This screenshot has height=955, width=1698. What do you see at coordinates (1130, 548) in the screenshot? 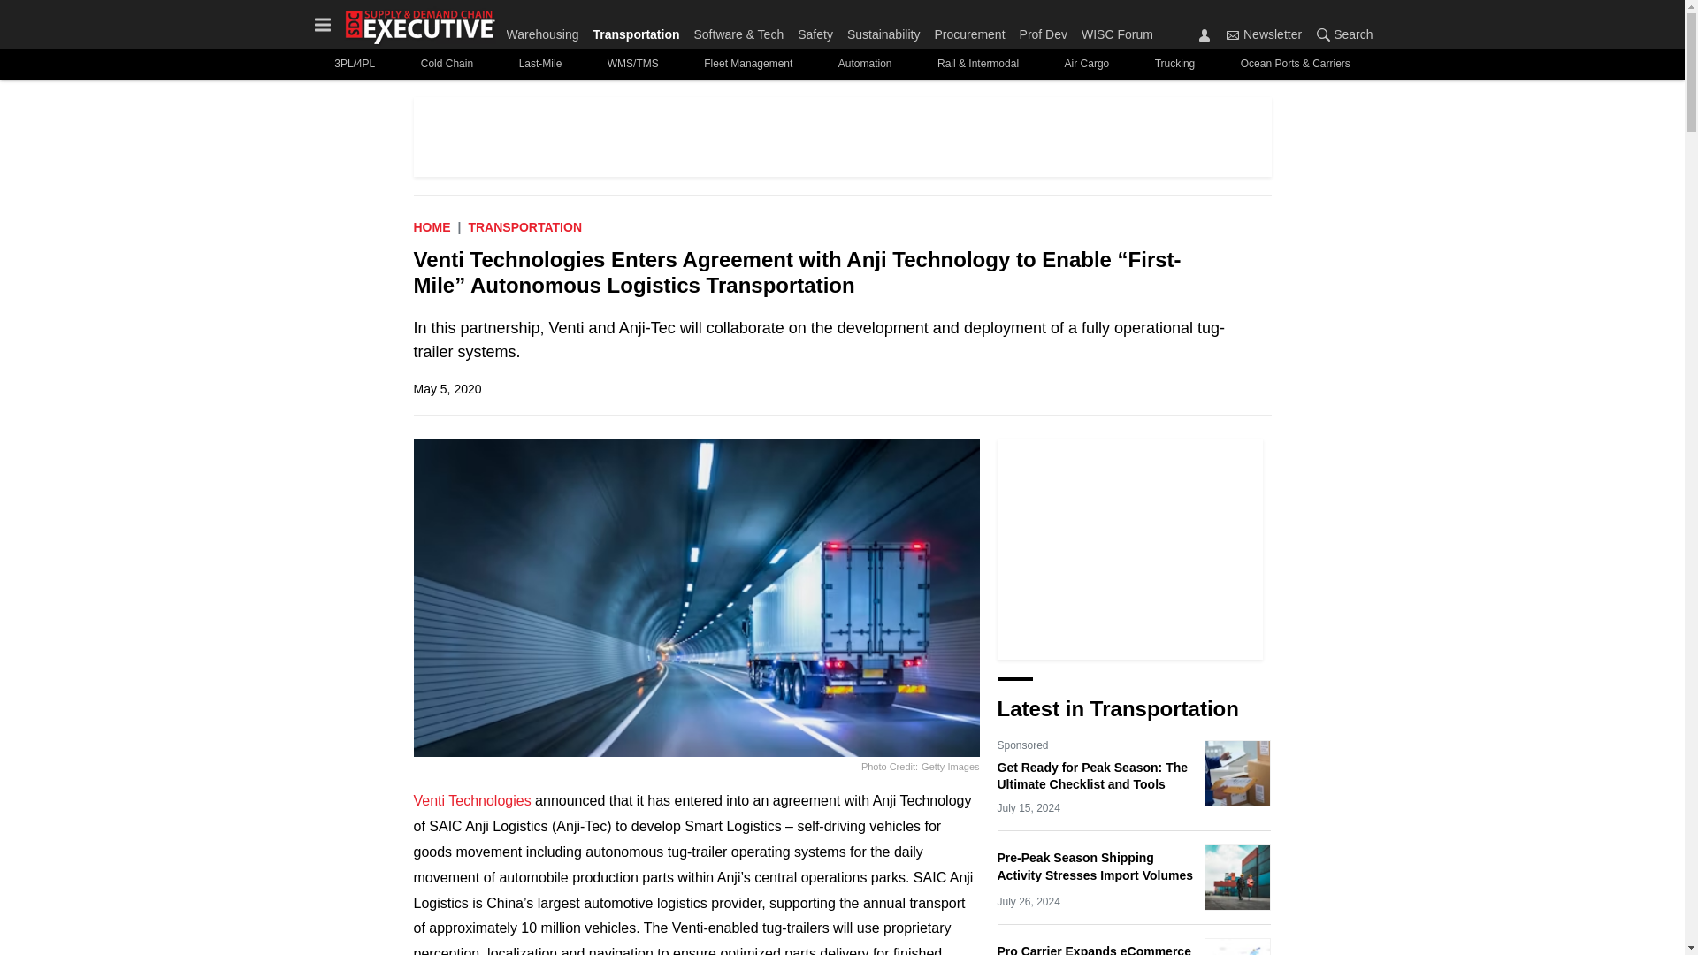
I see `3rd party ad content` at bounding box center [1130, 548].